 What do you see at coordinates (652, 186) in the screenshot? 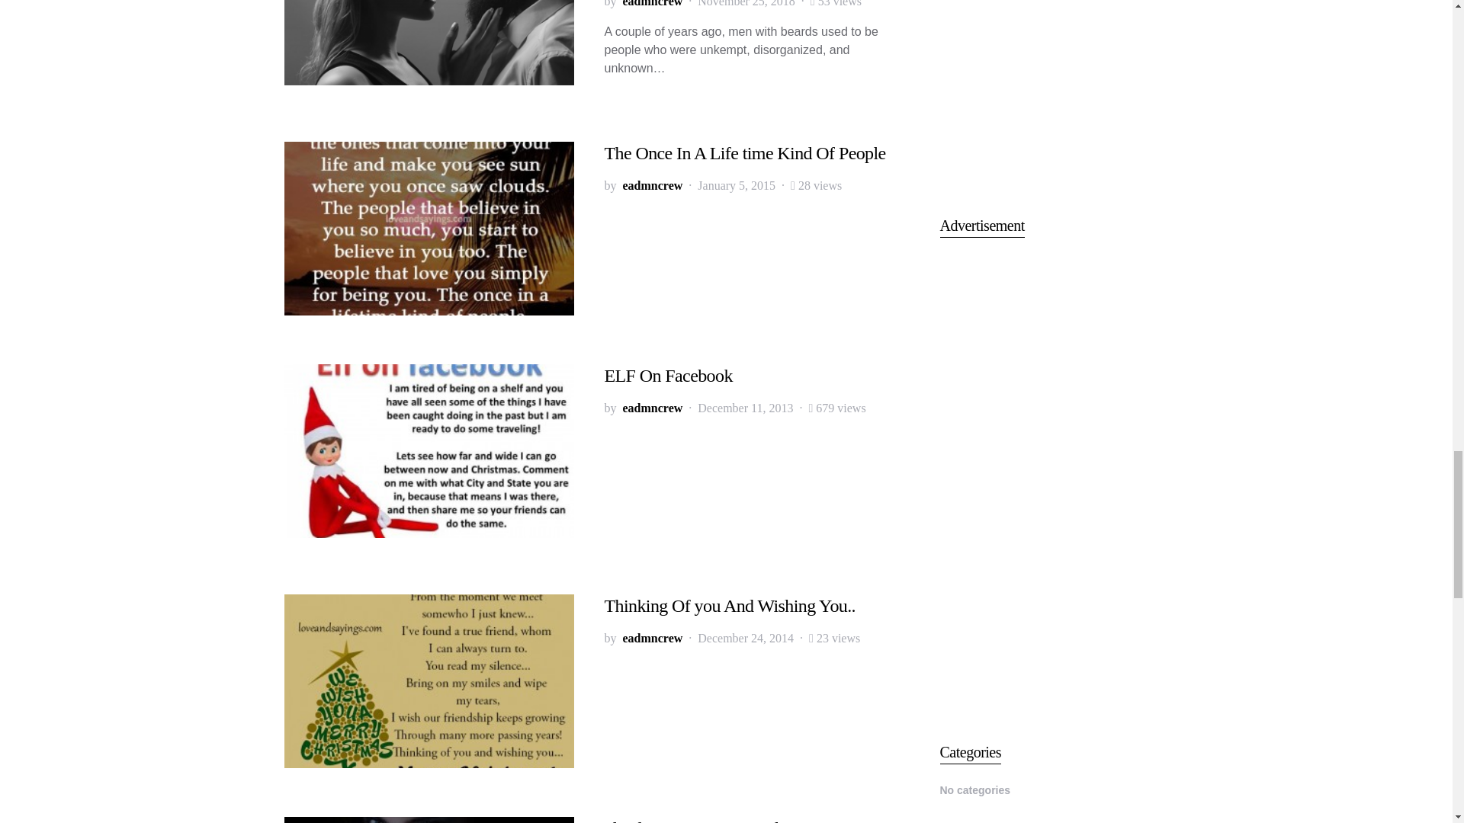
I see `eadmncrew` at bounding box center [652, 186].